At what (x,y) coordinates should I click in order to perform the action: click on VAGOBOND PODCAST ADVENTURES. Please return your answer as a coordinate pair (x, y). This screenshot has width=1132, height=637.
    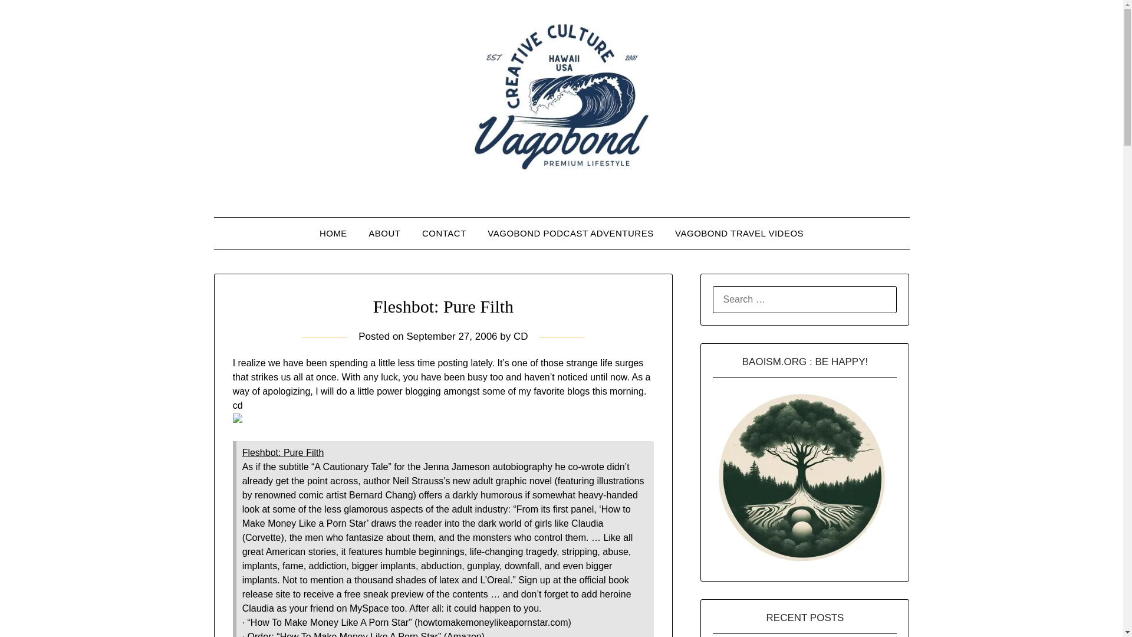
    Looking at the image, I should click on (570, 234).